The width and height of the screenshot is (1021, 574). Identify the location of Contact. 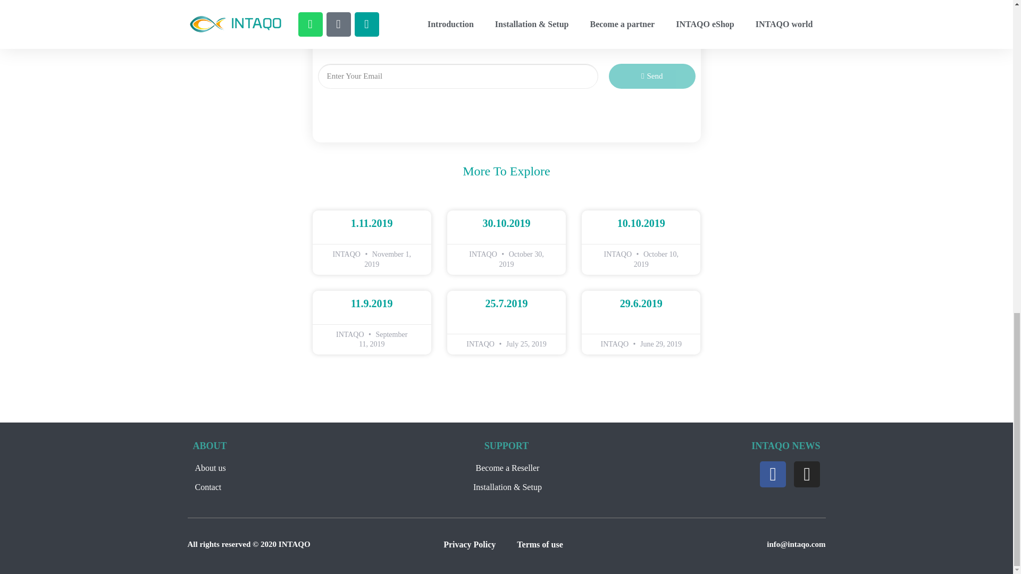
(294, 487).